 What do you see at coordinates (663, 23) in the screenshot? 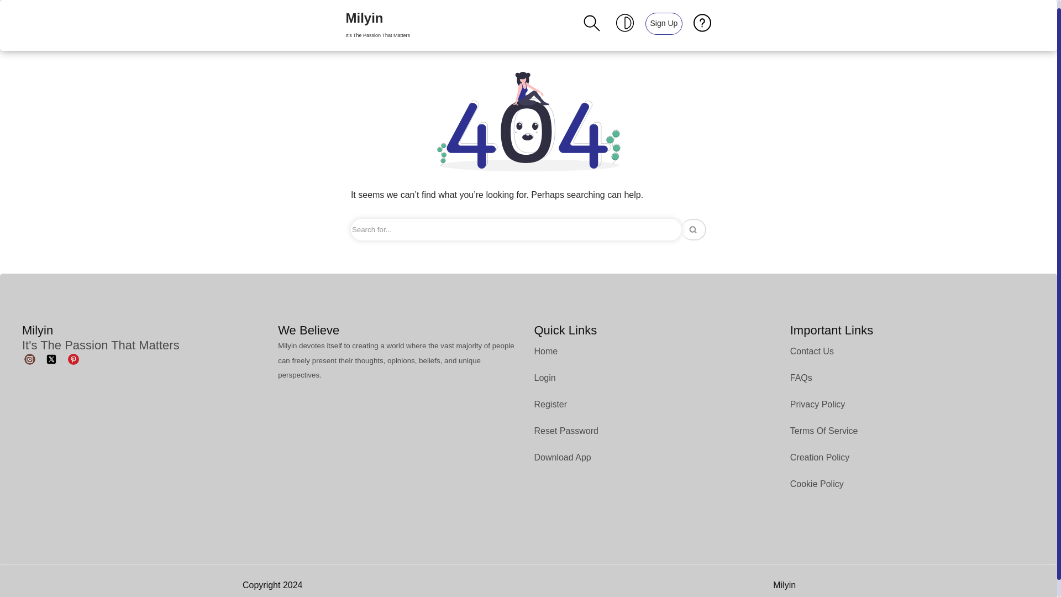
I see `Sign Up` at bounding box center [663, 23].